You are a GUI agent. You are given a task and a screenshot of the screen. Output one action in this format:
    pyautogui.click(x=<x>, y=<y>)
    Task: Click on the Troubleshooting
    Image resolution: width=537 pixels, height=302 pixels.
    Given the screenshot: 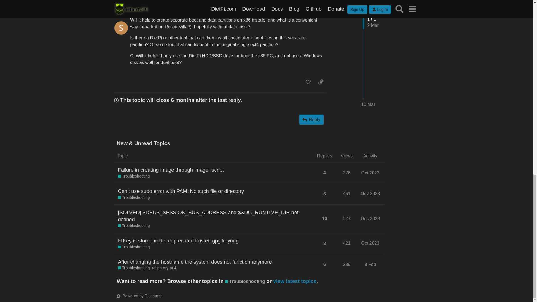 What is the action you would take?
    pyautogui.click(x=134, y=226)
    